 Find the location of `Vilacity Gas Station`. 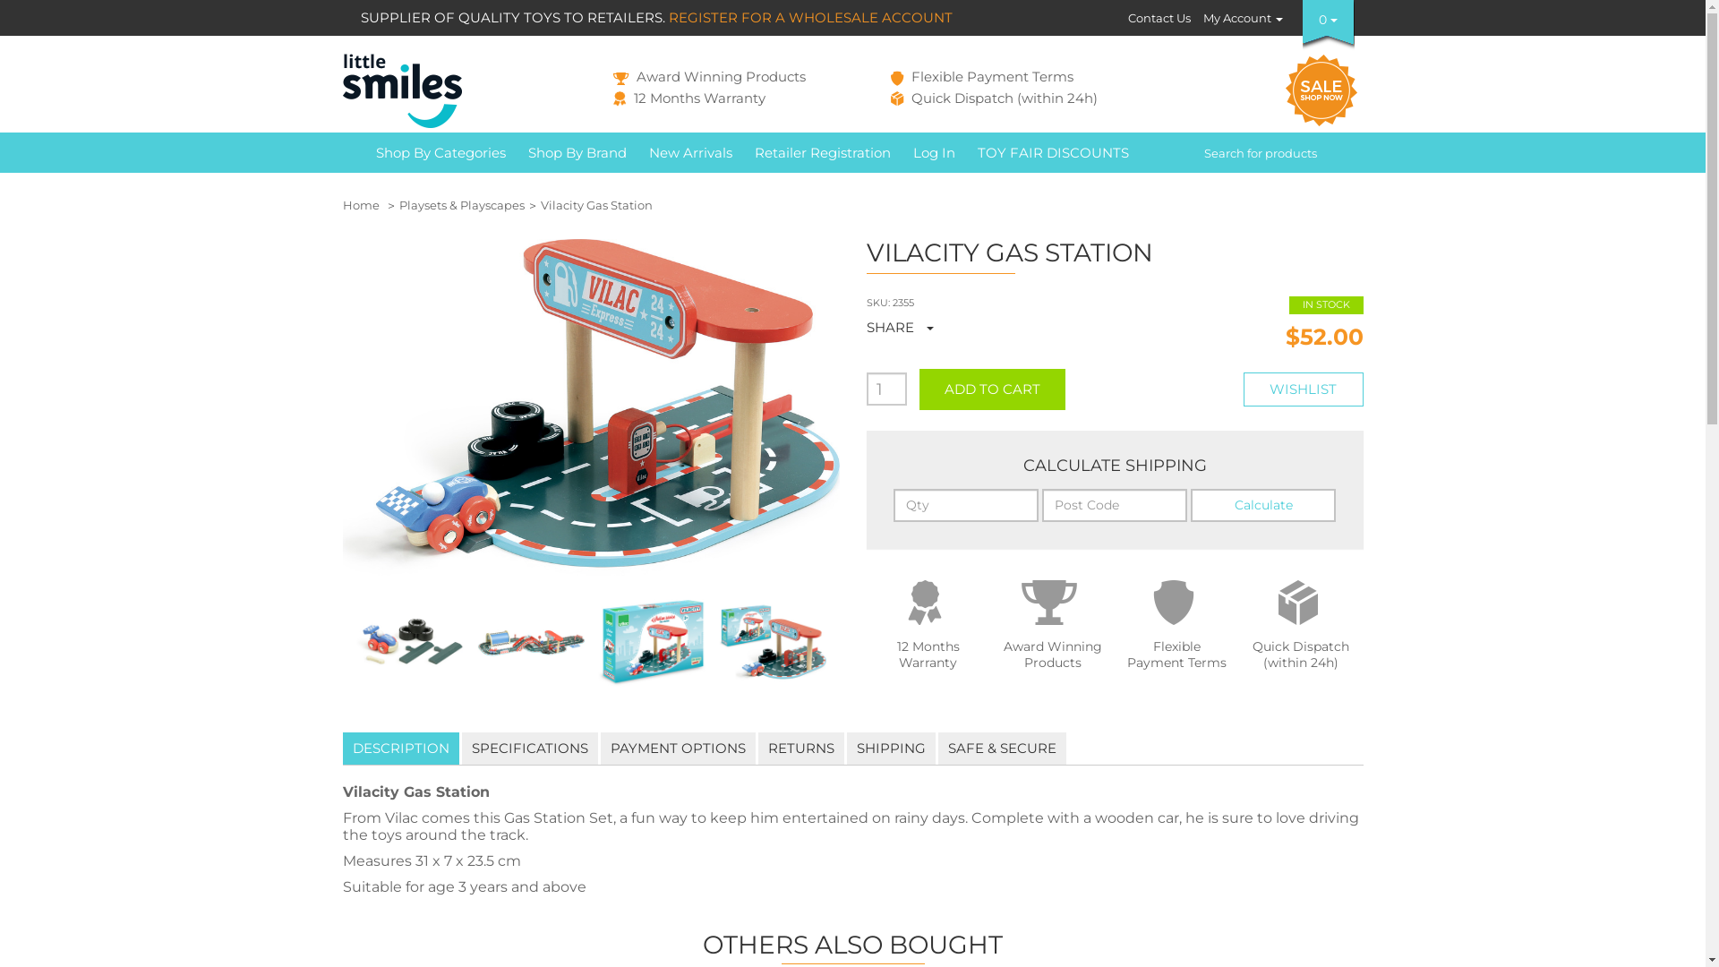

Vilacity Gas Station is located at coordinates (596, 205).